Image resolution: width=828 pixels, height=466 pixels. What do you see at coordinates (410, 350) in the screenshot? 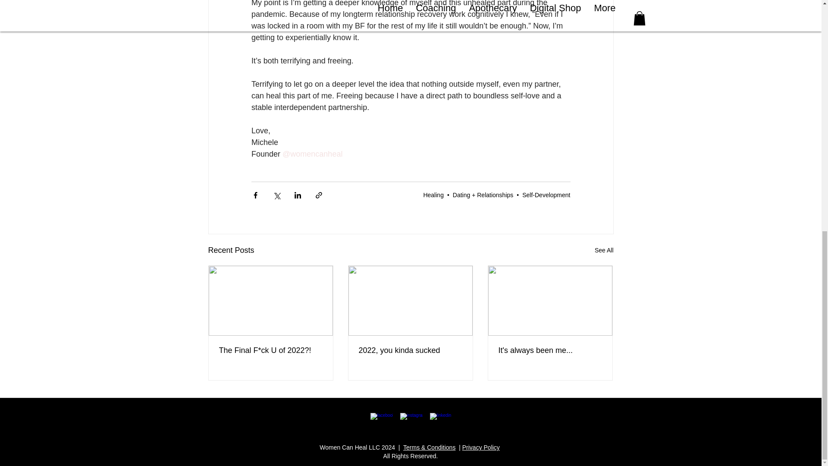
I see `2022, you kinda sucked` at bounding box center [410, 350].